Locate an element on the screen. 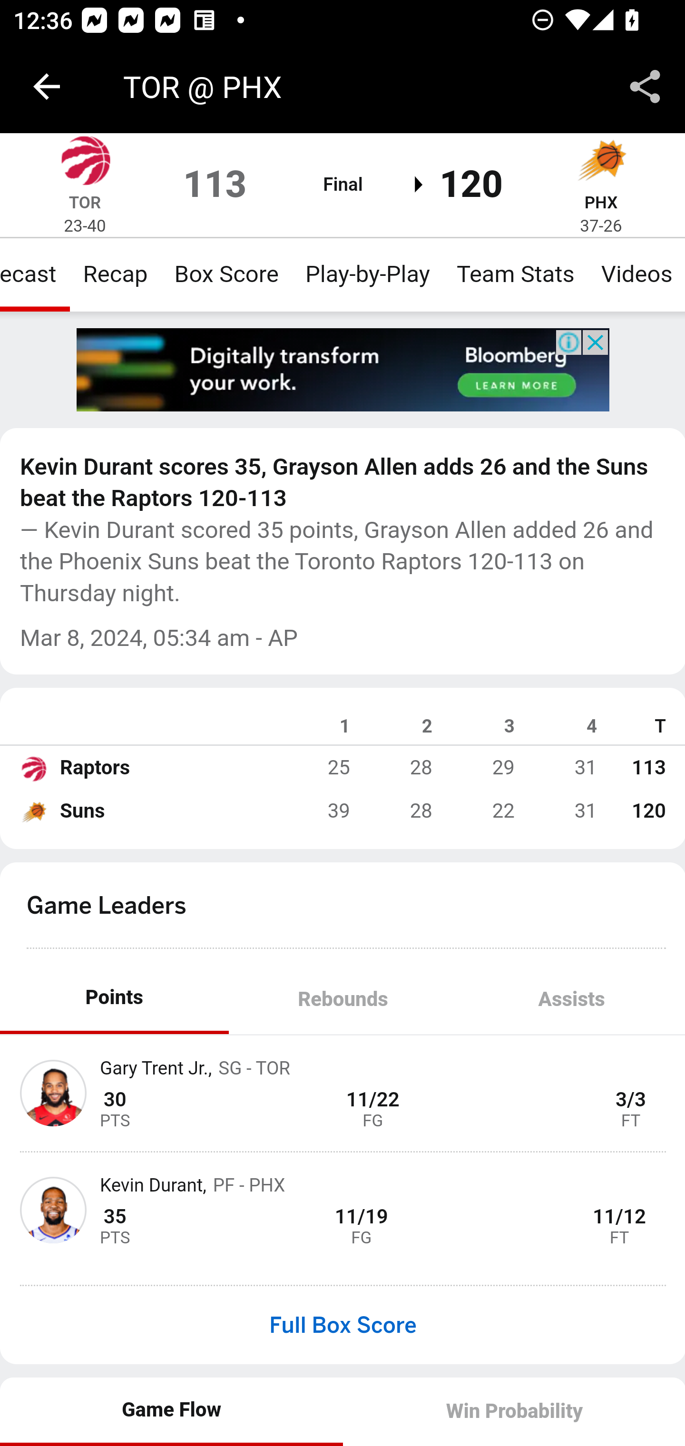 The width and height of the screenshot is (685, 1446). Videos is located at coordinates (636, 274).